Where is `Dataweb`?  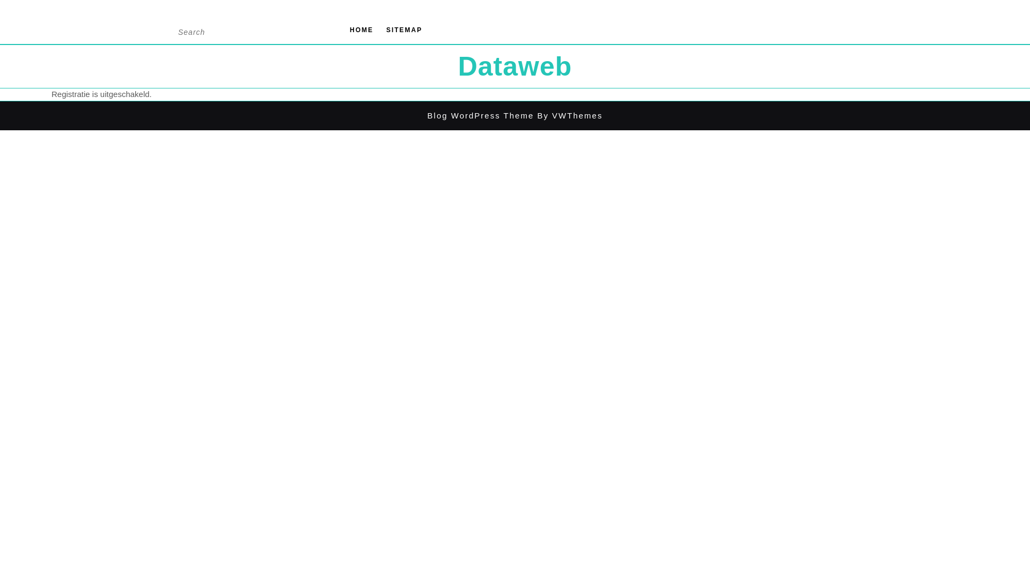 Dataweb is located at coordinates (515, 66).